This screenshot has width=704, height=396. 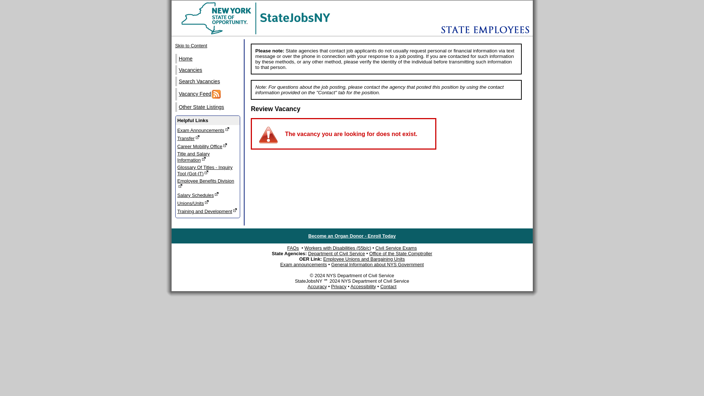 I want to click on Other State Listings, so click(x=208, y=107).